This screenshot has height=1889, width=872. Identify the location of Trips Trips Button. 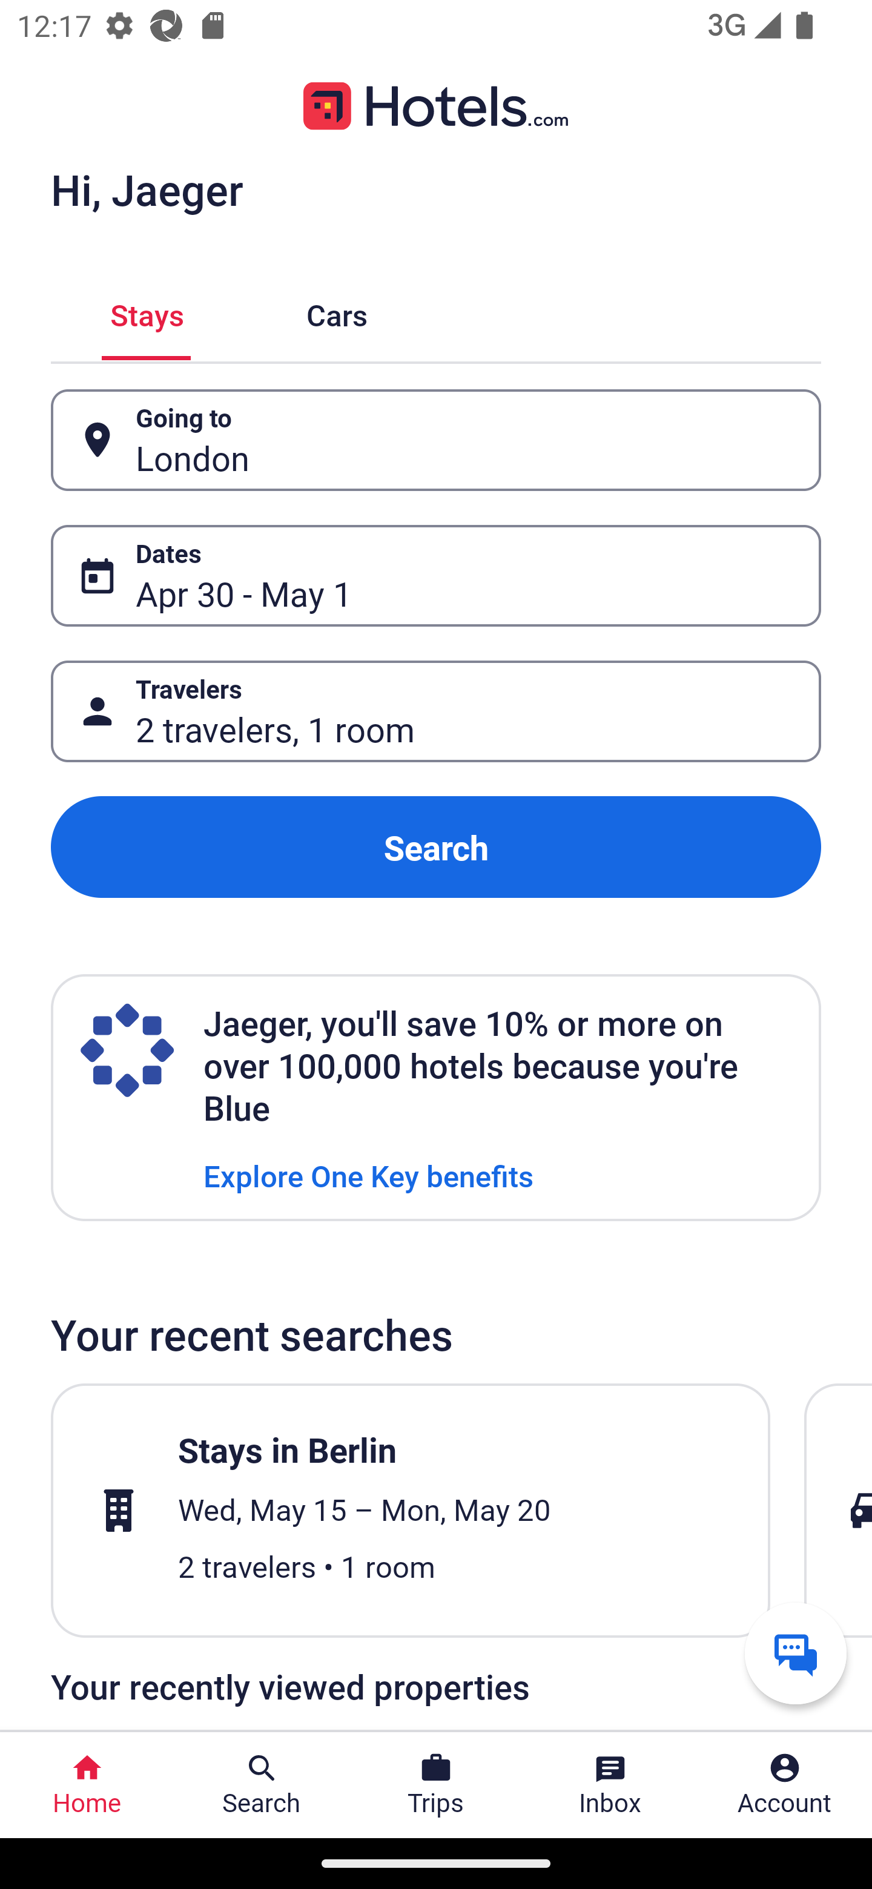
(436, 1785).